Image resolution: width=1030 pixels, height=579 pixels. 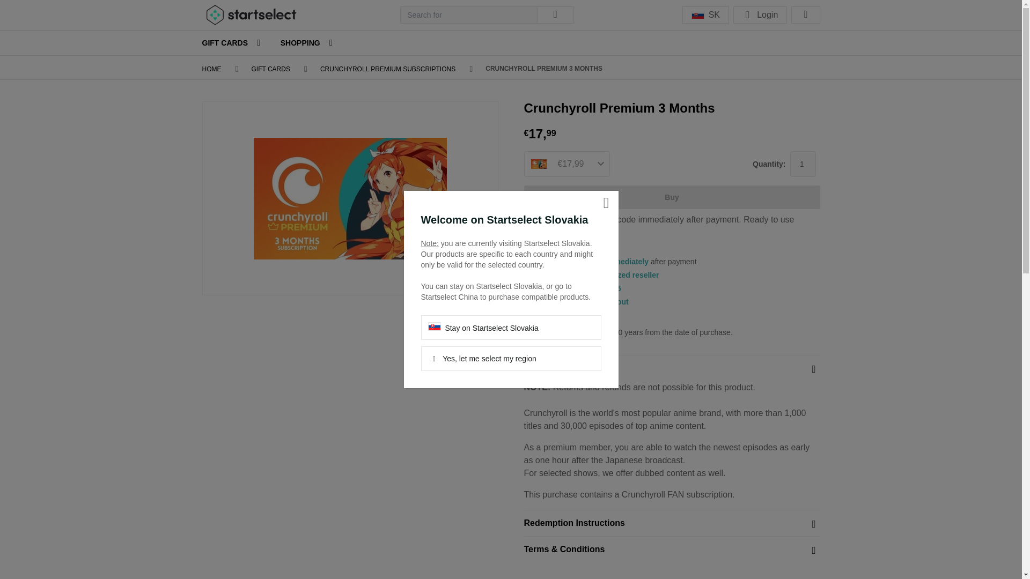 What do you see at coordinates (225, 43) in the screenshot?
I see `Gift cards` at bounding box center [225, 43].